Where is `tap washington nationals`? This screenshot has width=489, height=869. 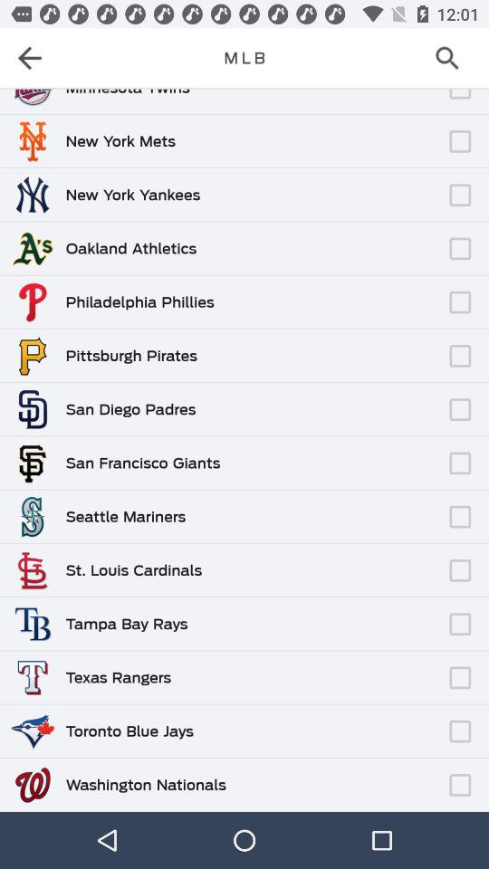
tap washington nationals is located at coordinates (145, 784).